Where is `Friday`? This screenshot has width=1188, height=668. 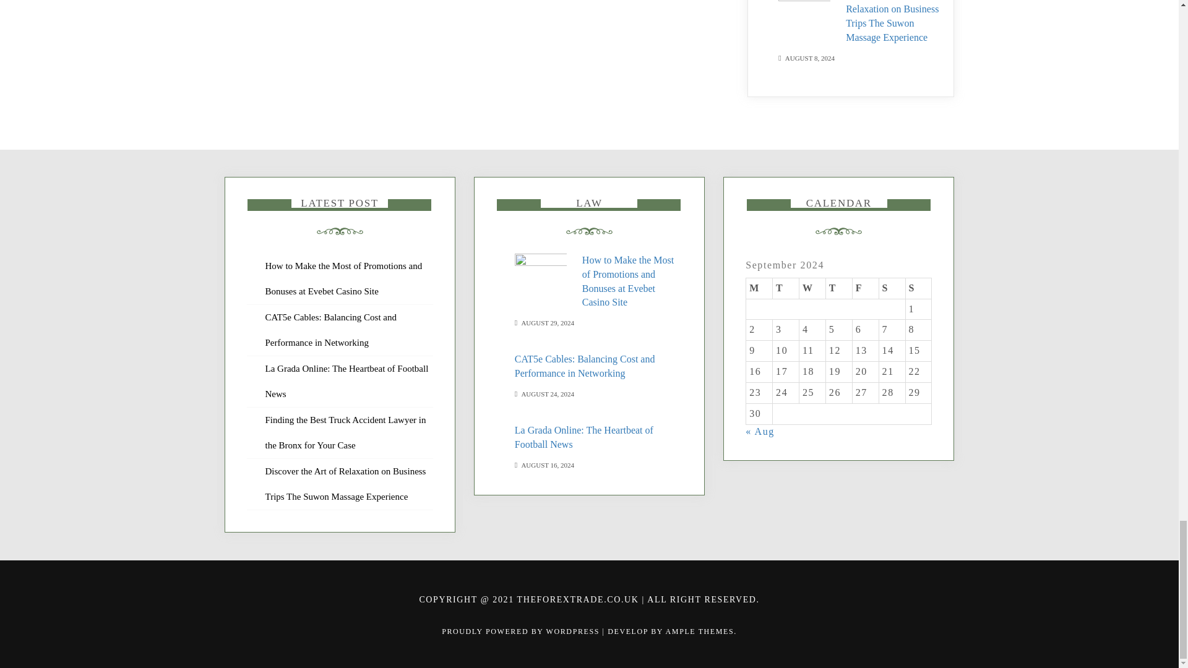
Friday is located at coordinates (865, 288).